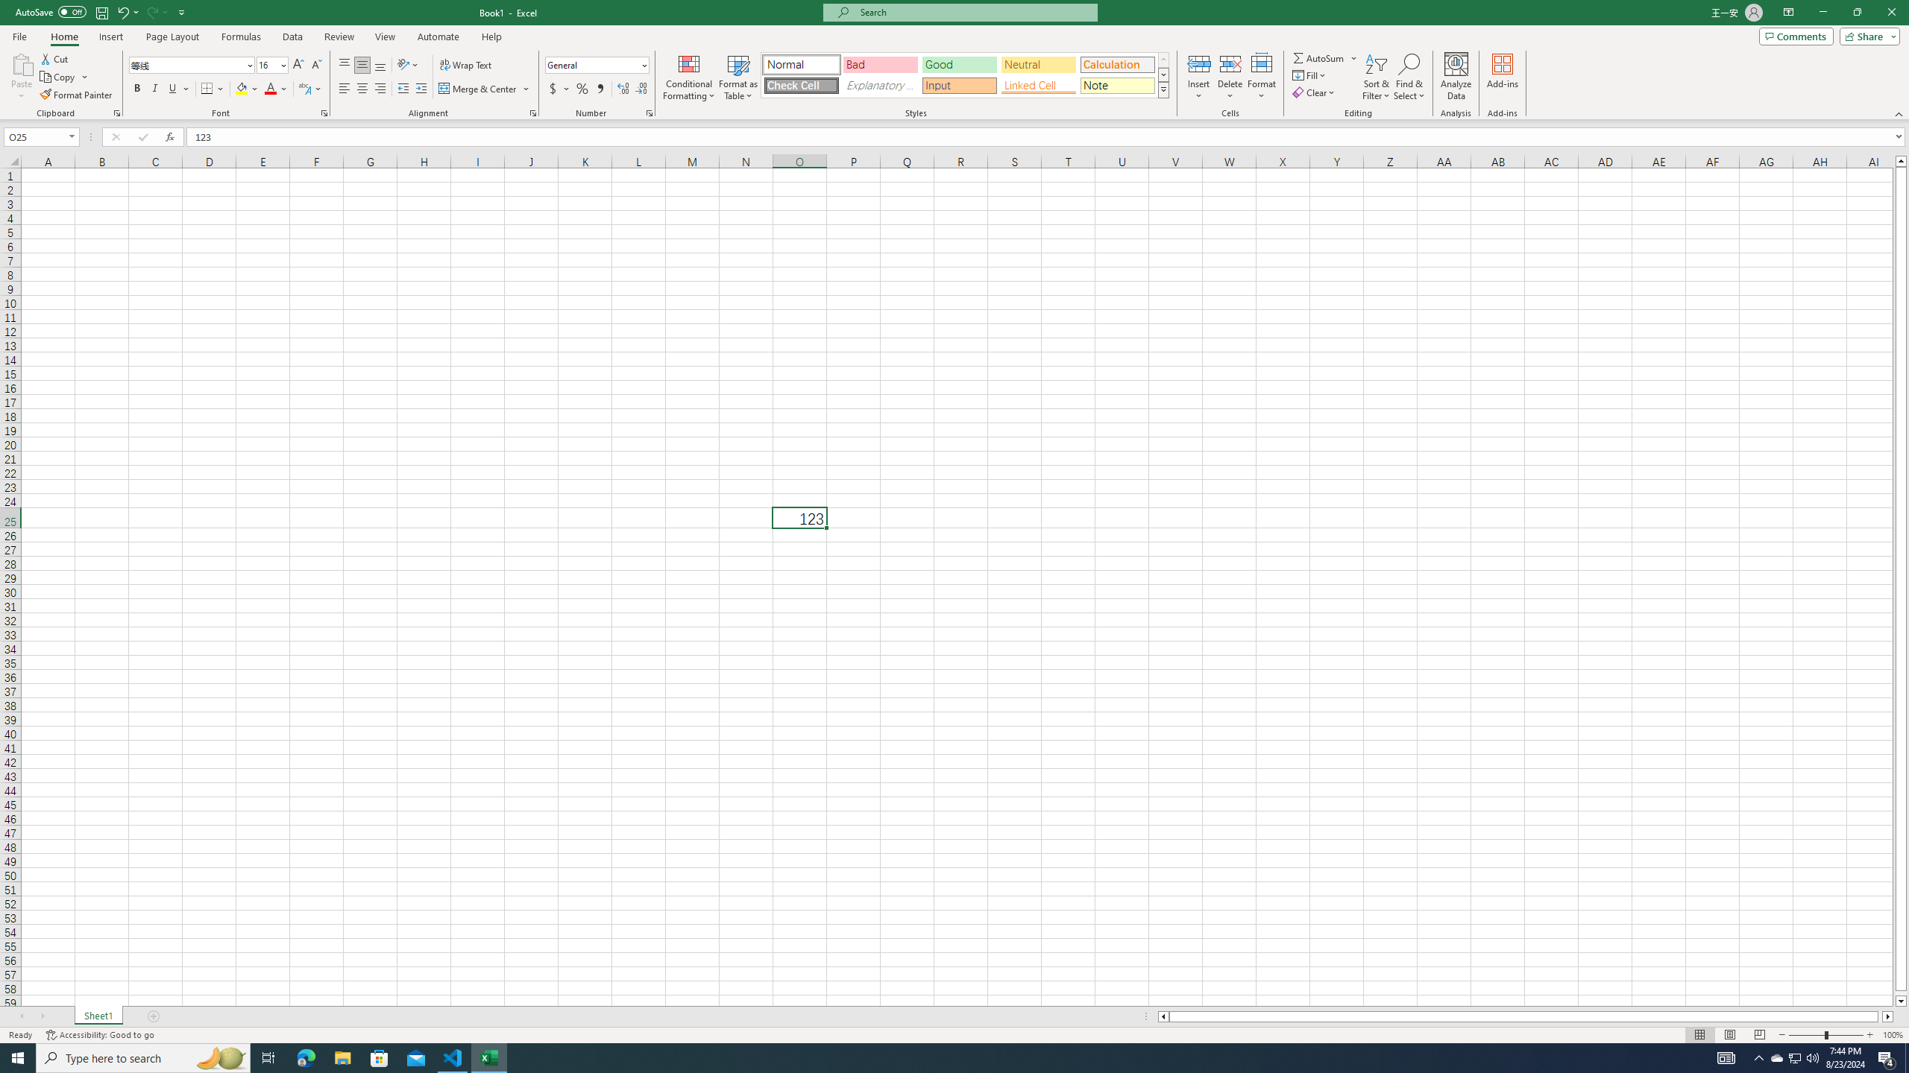 The height and width of the screenshot is (1073, 1909). Describe the element at coordinates (116, 113) in the screenshot. I see `Office Clipboard...` at that location.